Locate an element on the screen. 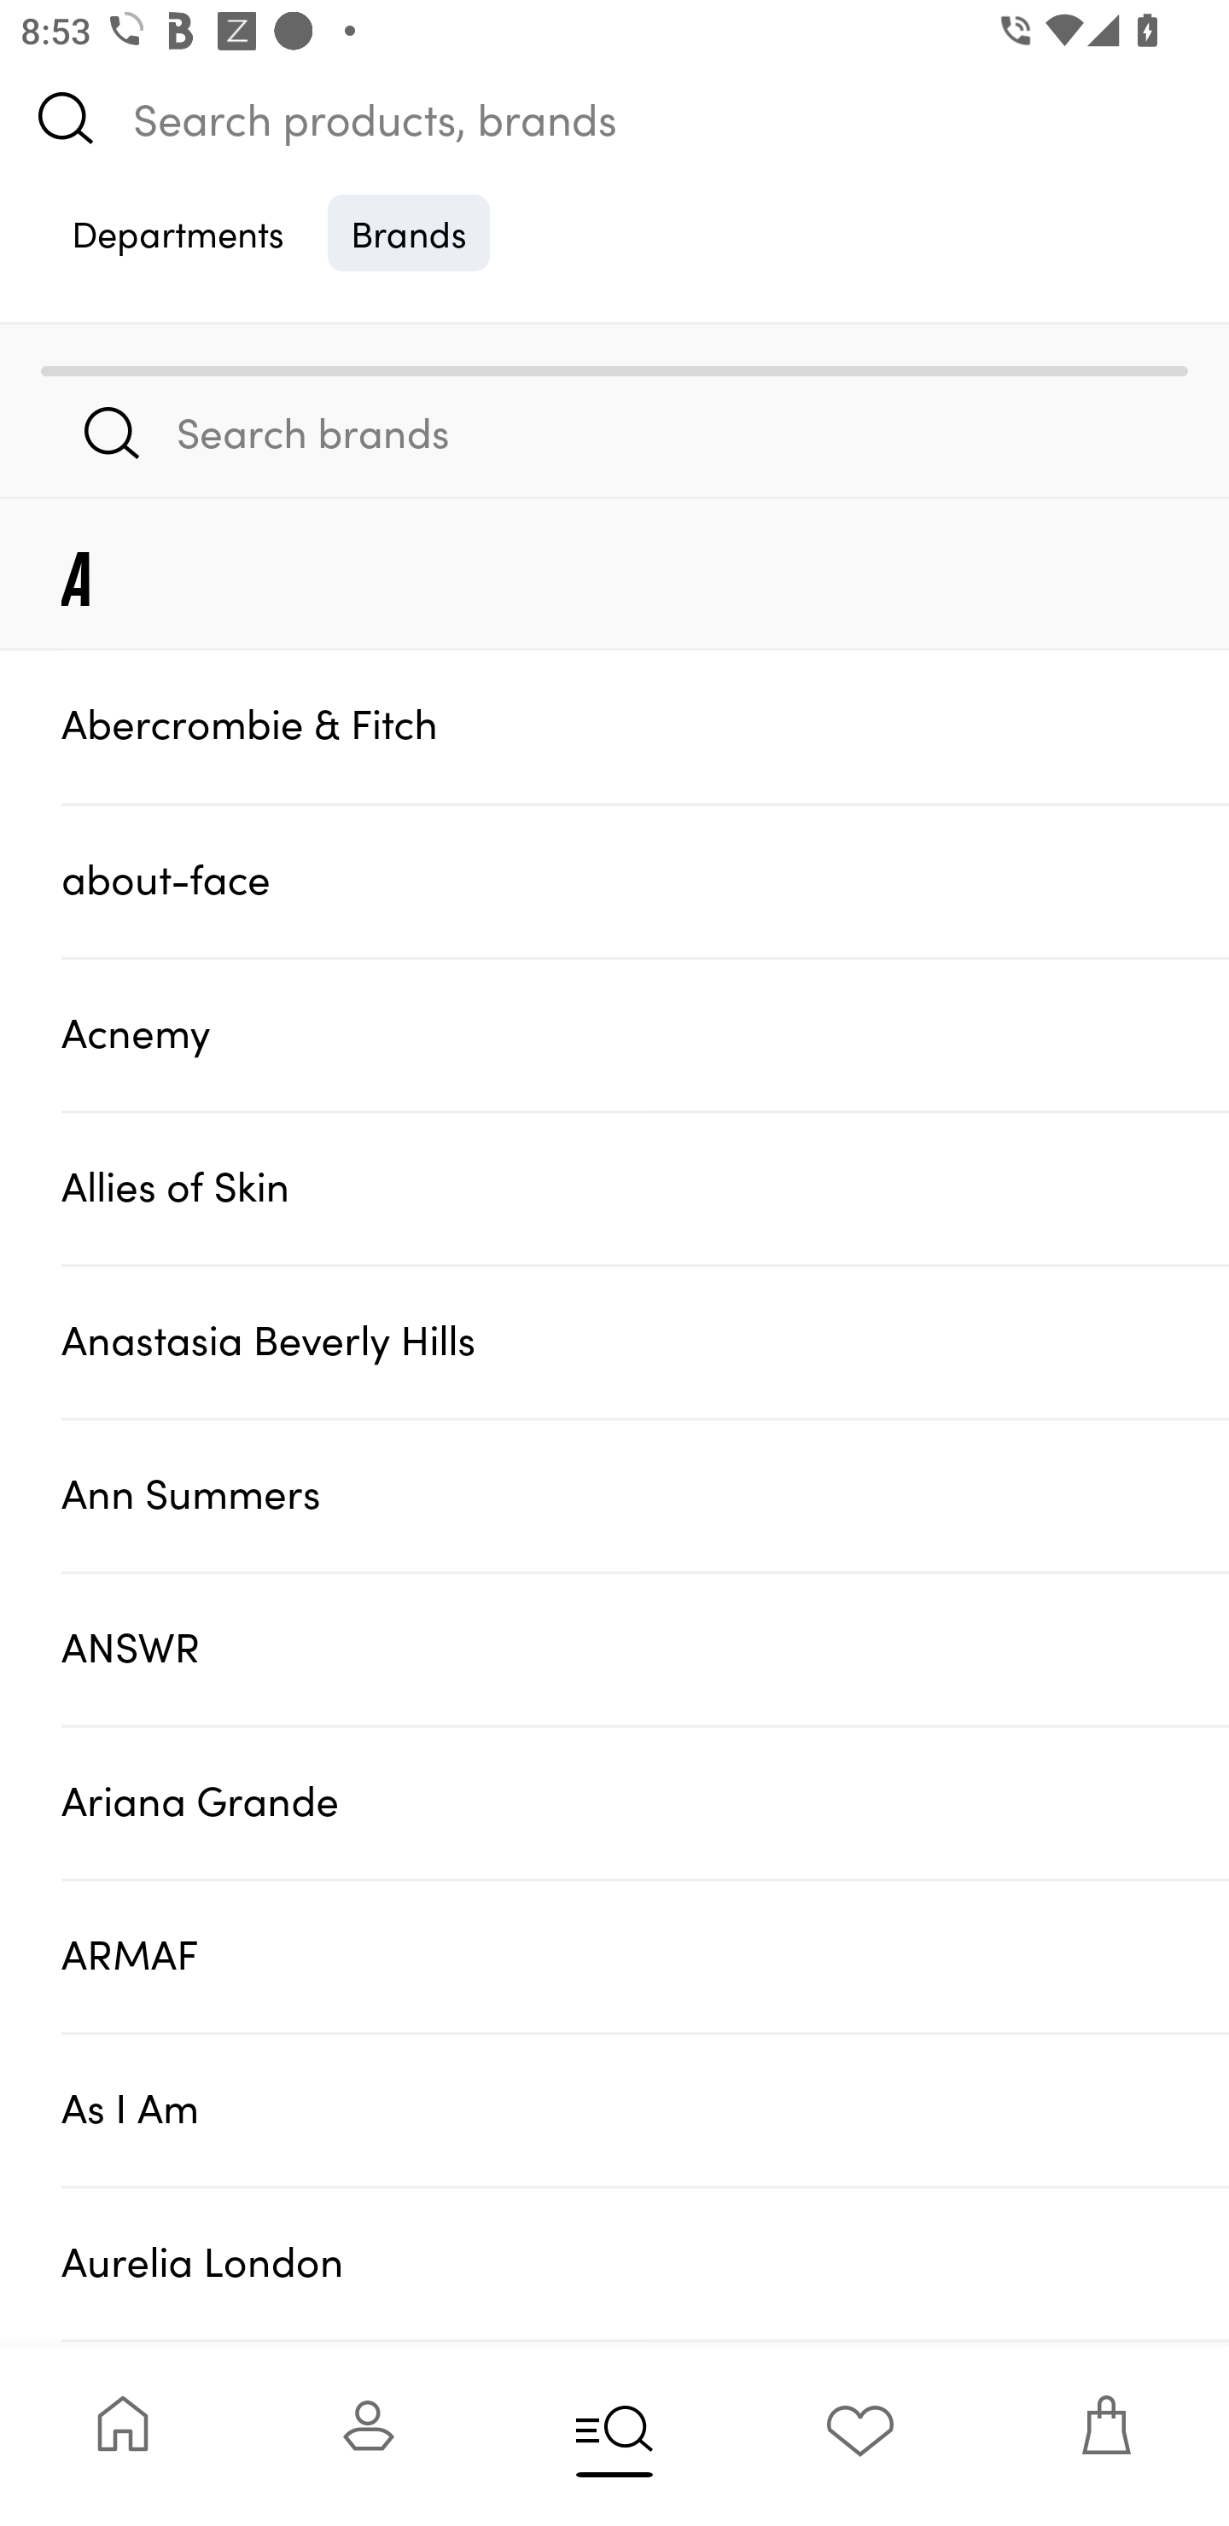 This screenshot has height=2526, width=1229. Anastasia Beverly Hills is located at coordinates (645, 1341).